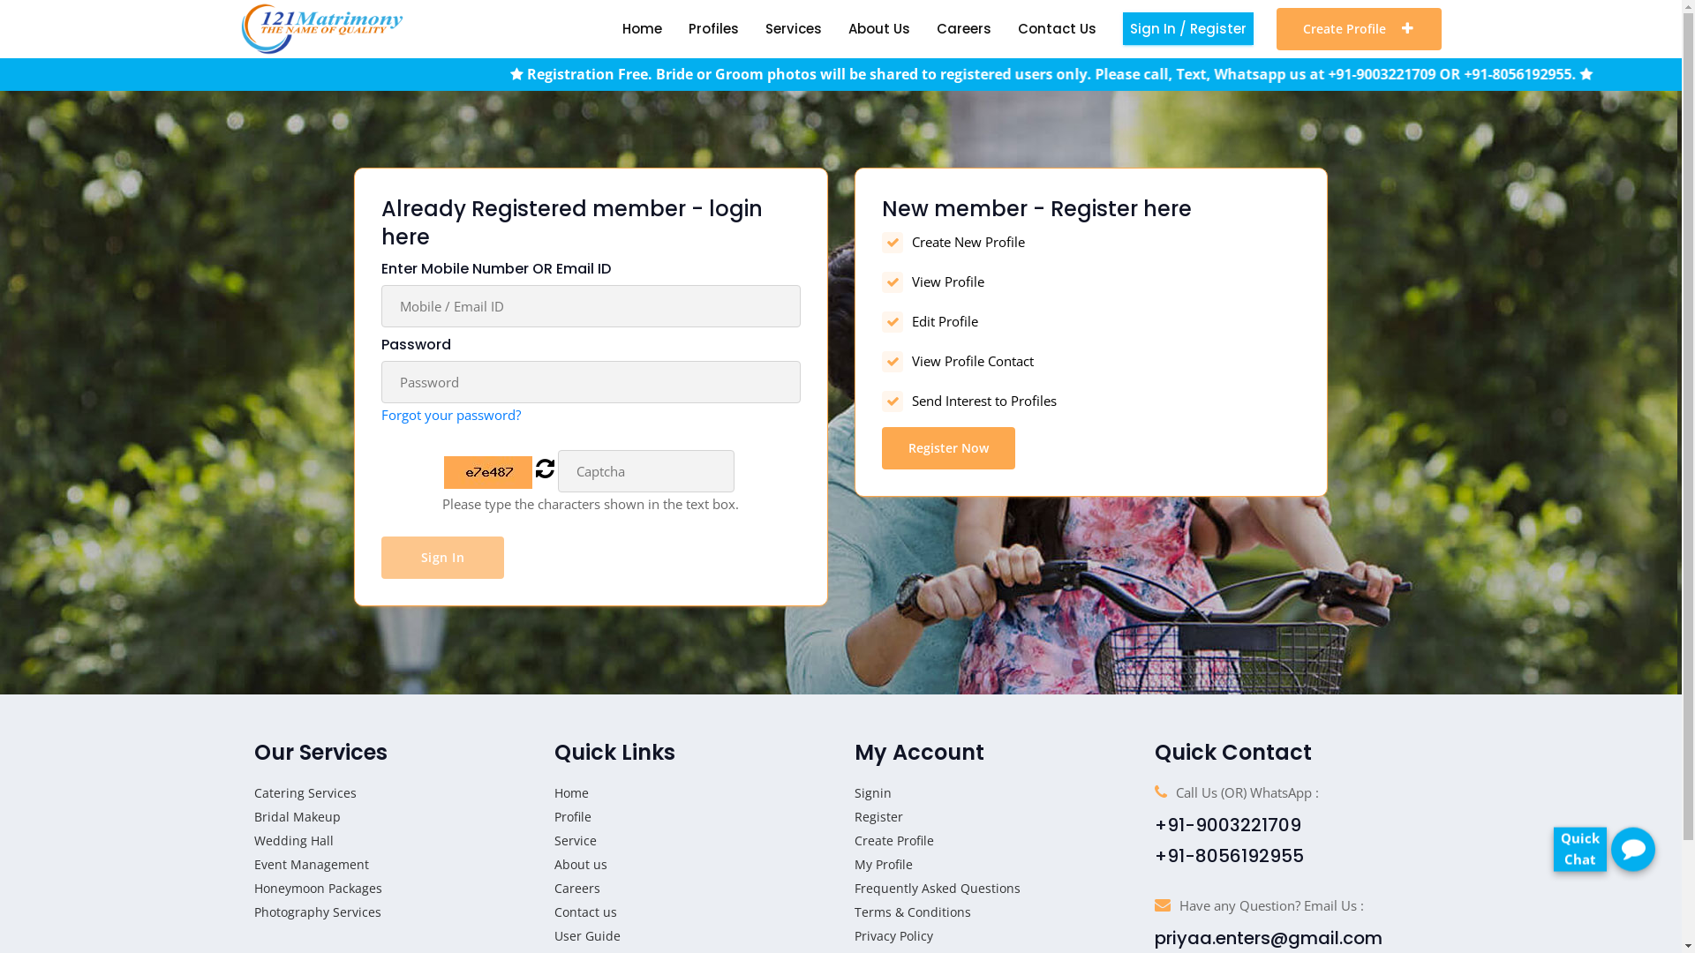  I want to click on Photography Services, so click(318, 912).